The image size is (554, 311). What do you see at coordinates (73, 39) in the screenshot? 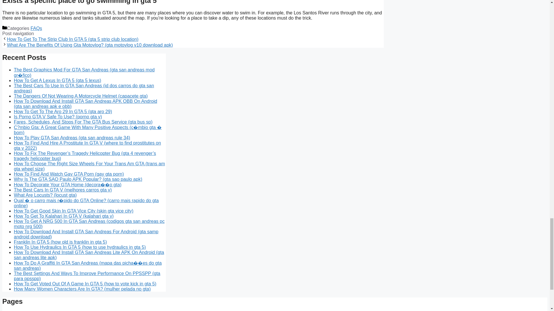
I see `Previous` at bounding box center [73, 39].